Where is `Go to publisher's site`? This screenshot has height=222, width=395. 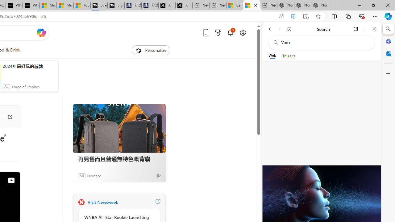 Go to publisher's site is located at coordinates (10, 117).